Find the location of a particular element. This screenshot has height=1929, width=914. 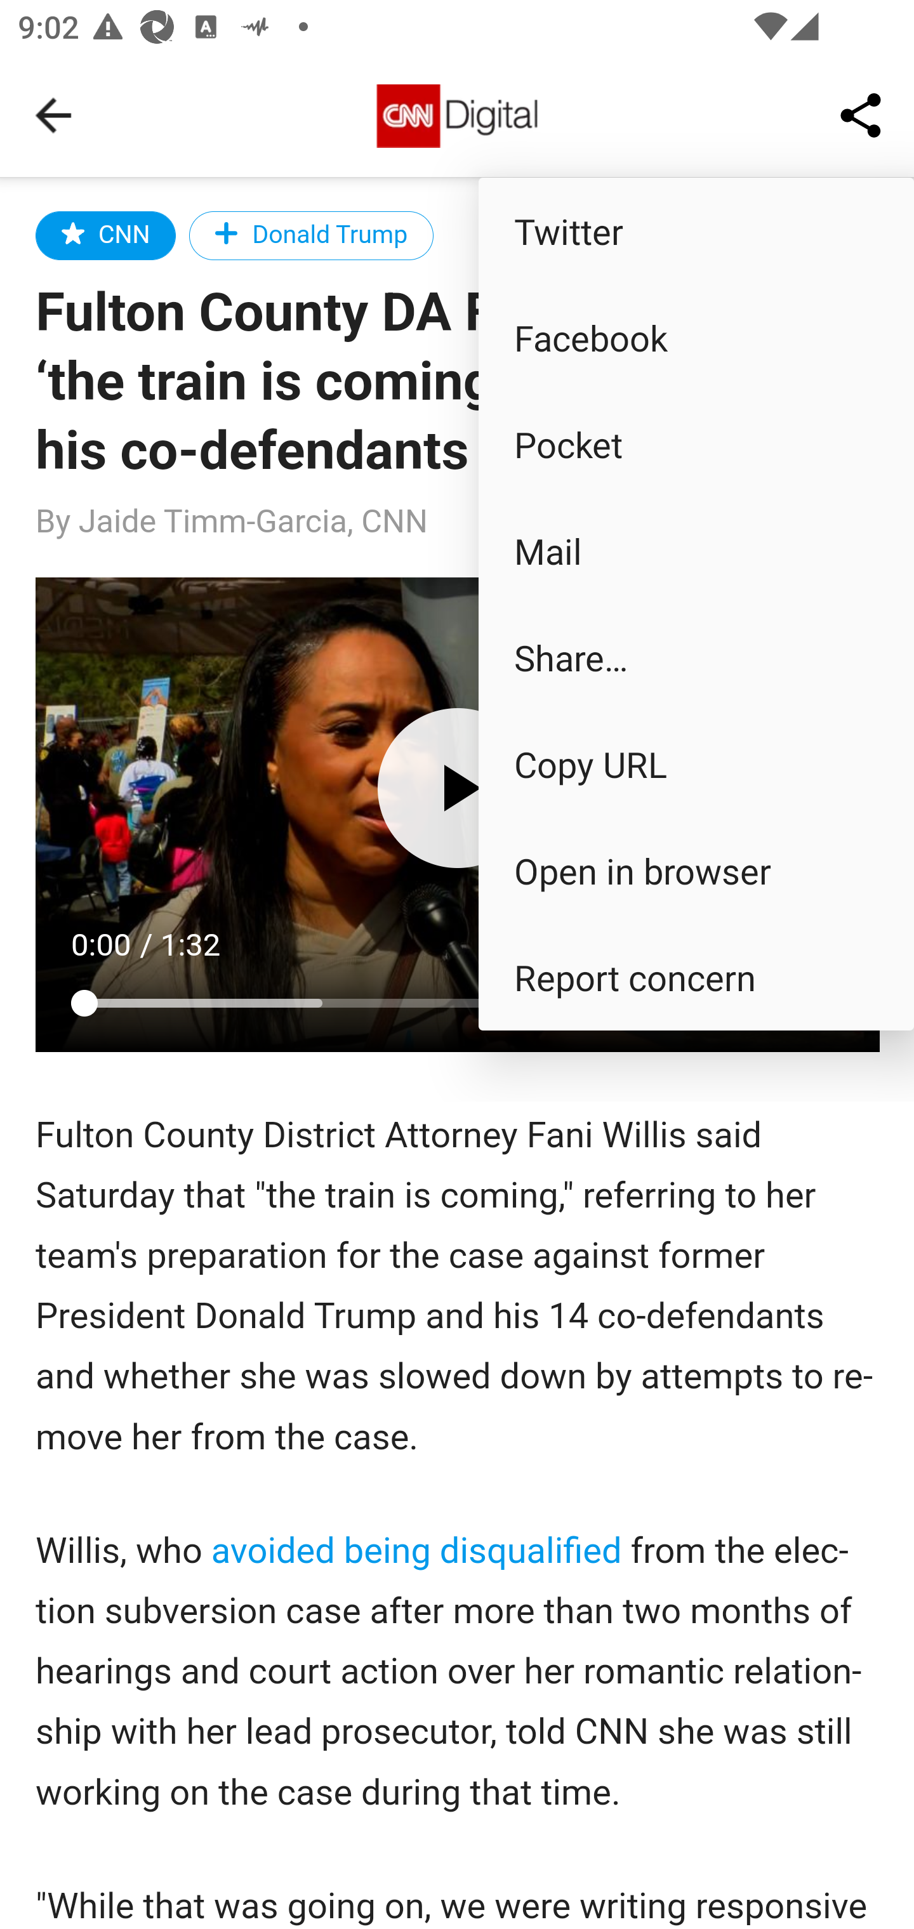

Mail is located at coordinates (696, 551).